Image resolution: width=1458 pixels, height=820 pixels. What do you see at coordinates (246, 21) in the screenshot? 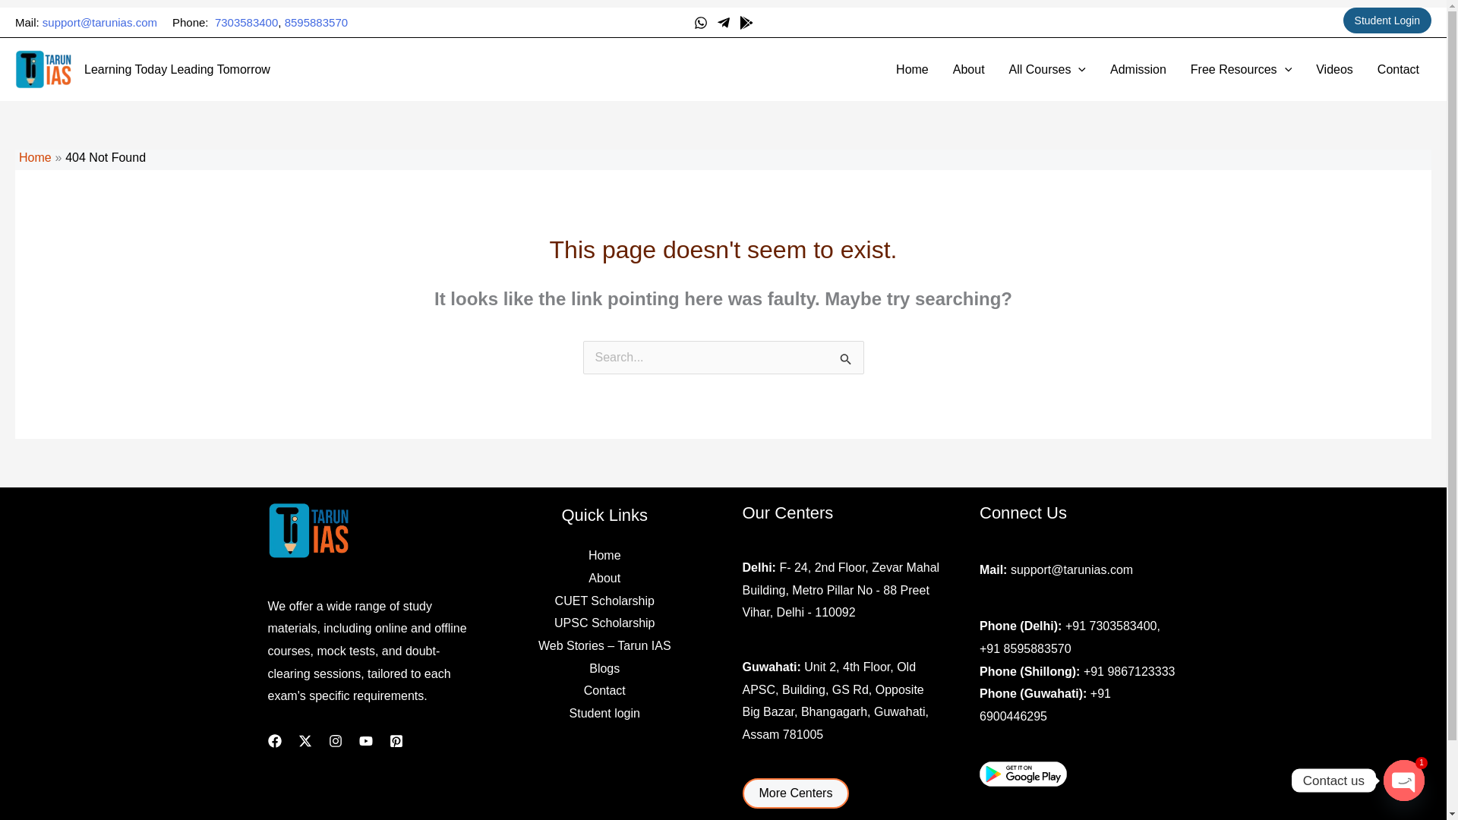
I see `7303583400` at bounding box center [246, 21].